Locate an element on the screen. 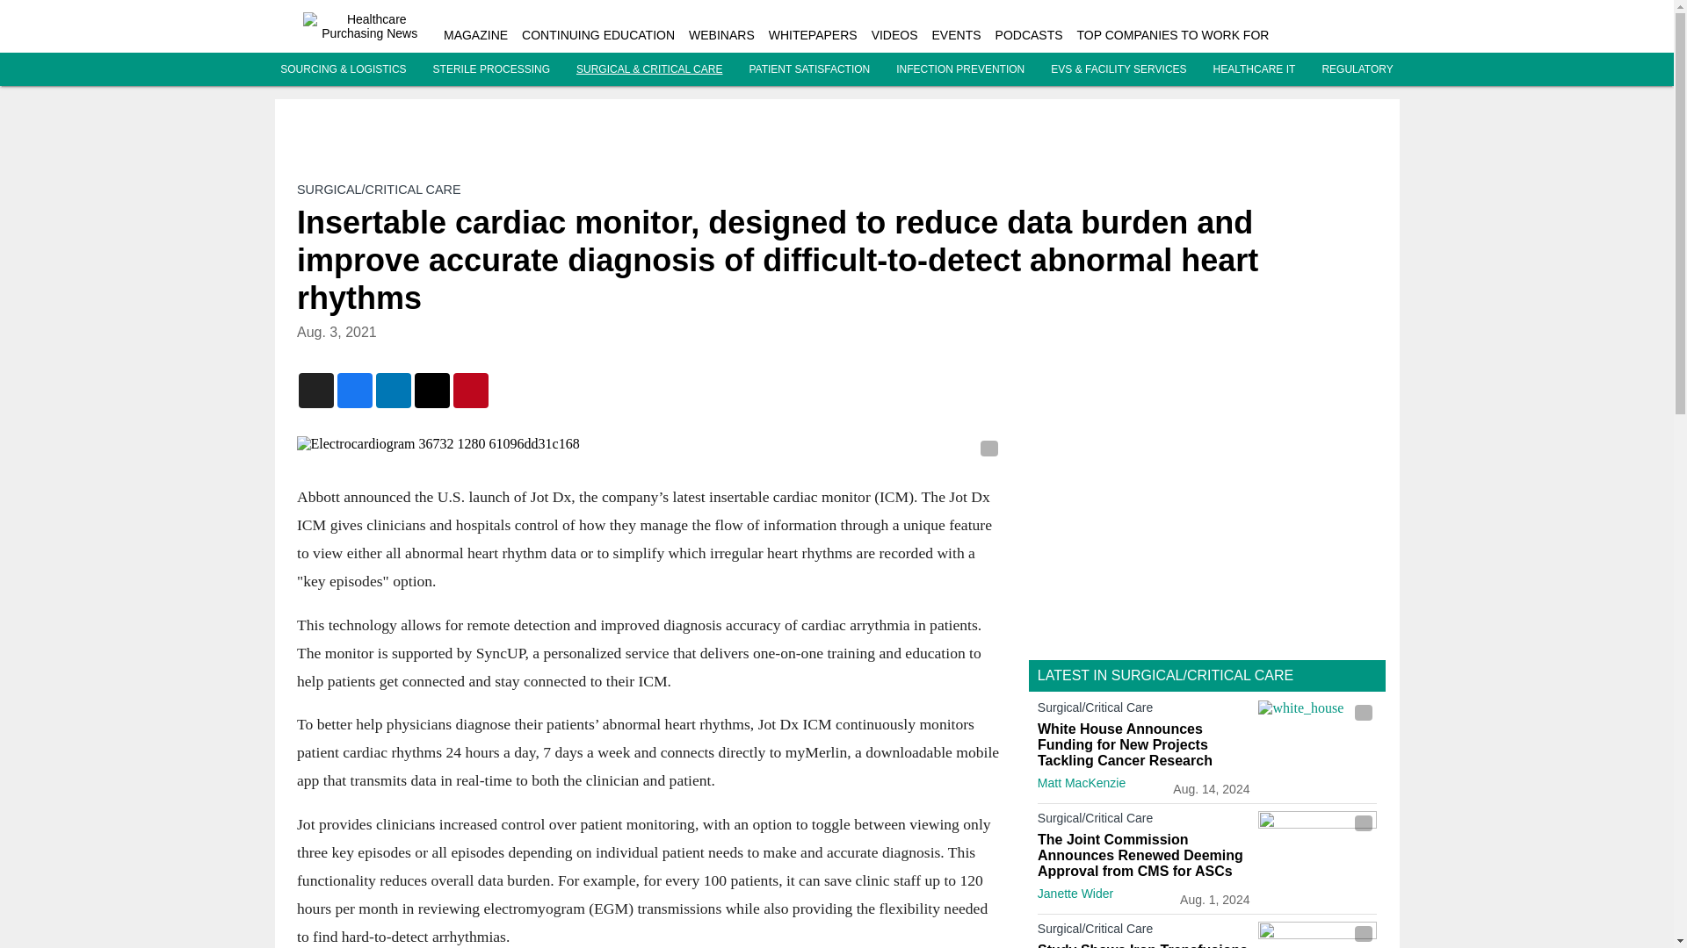  WEBINARS is located at coordinates (720, 35).